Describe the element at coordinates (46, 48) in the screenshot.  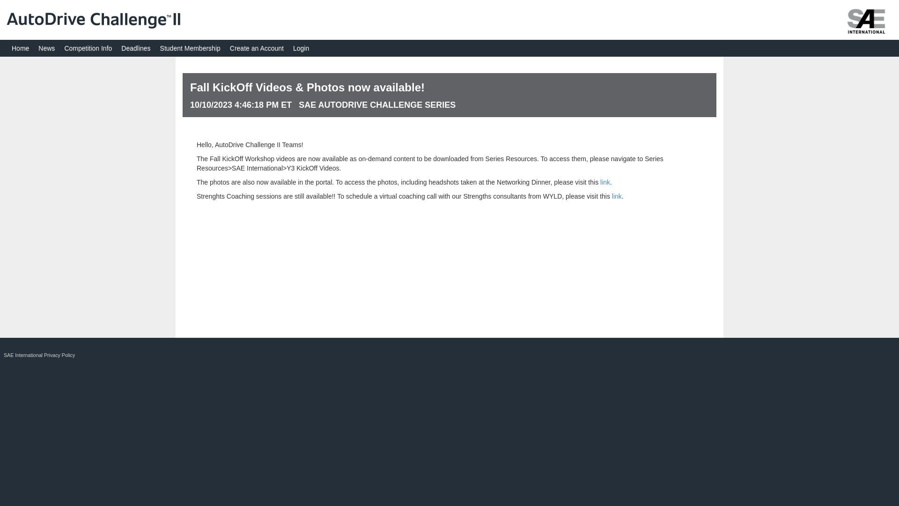
I see `News` at that location.